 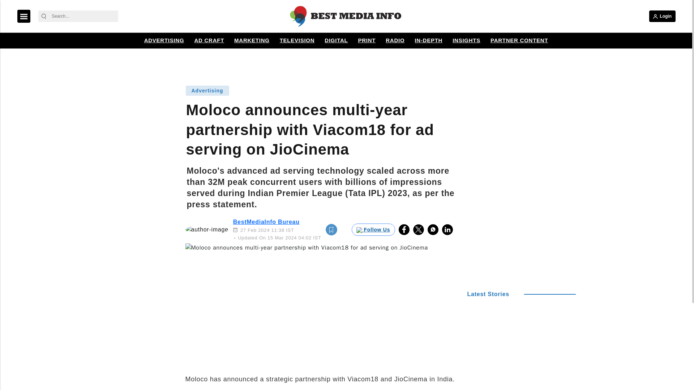 What do you see at coordinates (207, 90) in the screenshot?
I see `Advertising` at bounding box center [207, 90].